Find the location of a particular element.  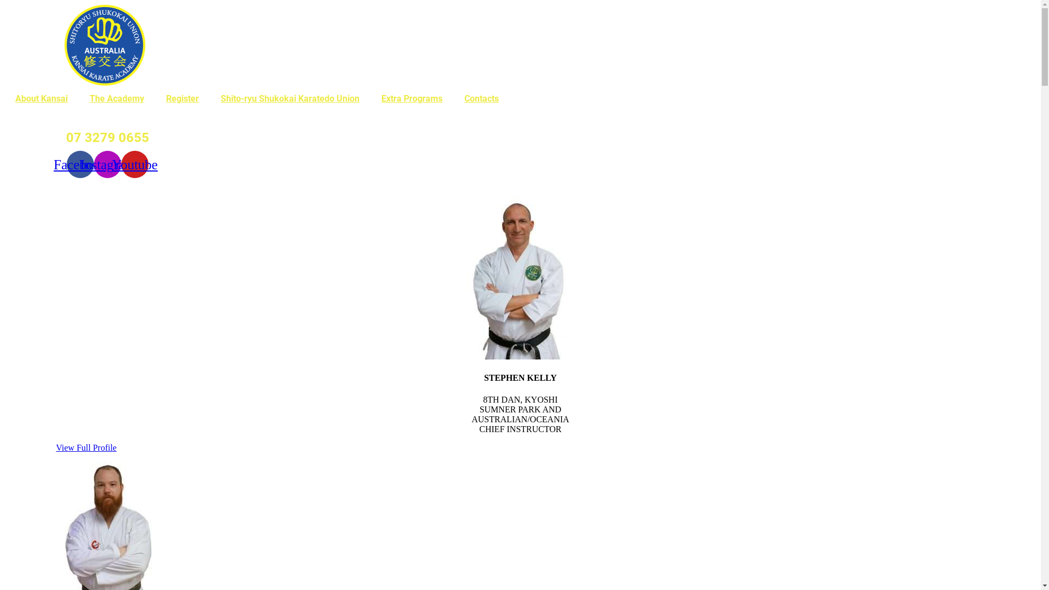

Contacts is located at coordinates (482, 99).